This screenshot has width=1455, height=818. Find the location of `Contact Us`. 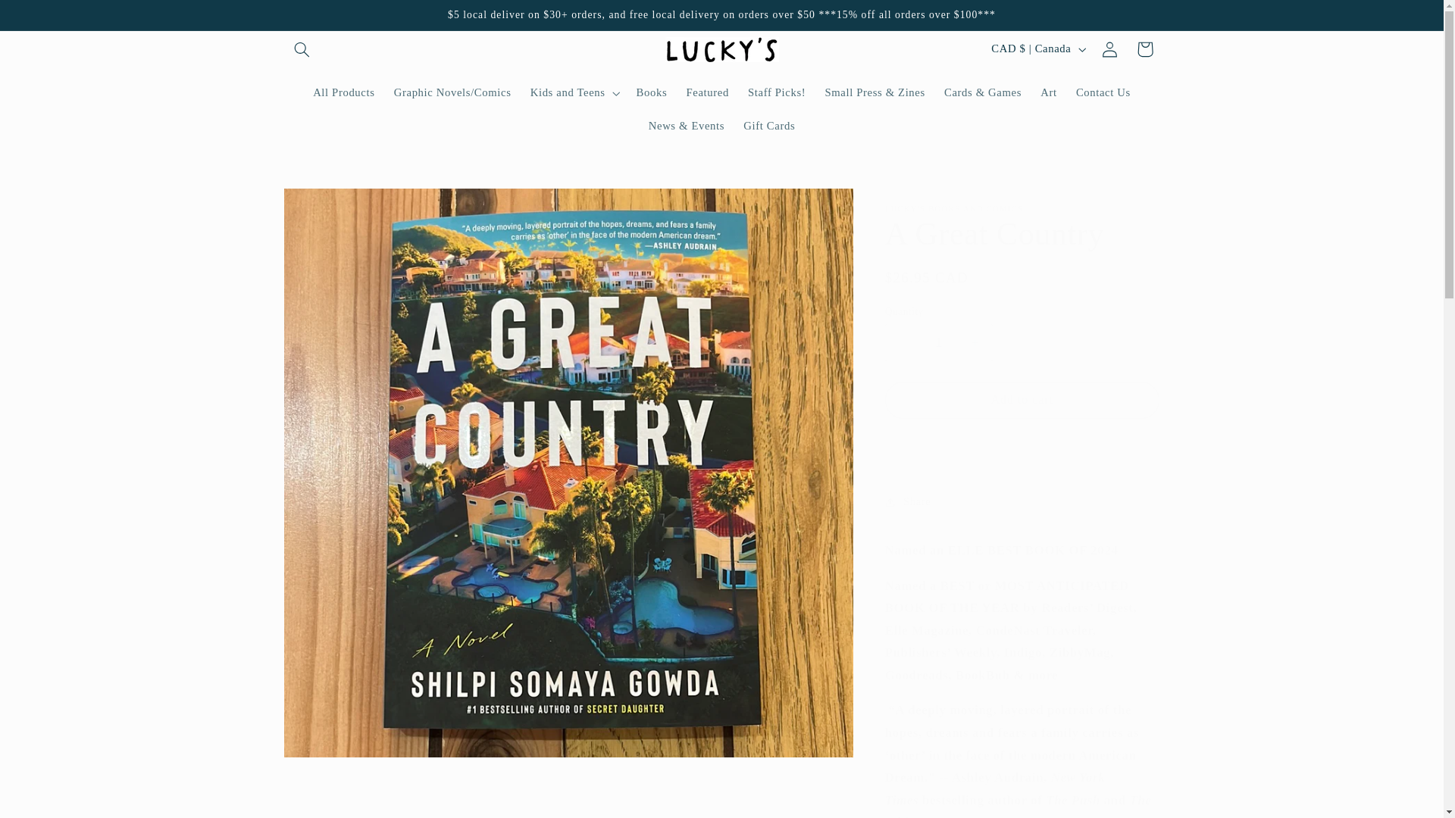

Contact Us is located at coordinates (1103, 92).